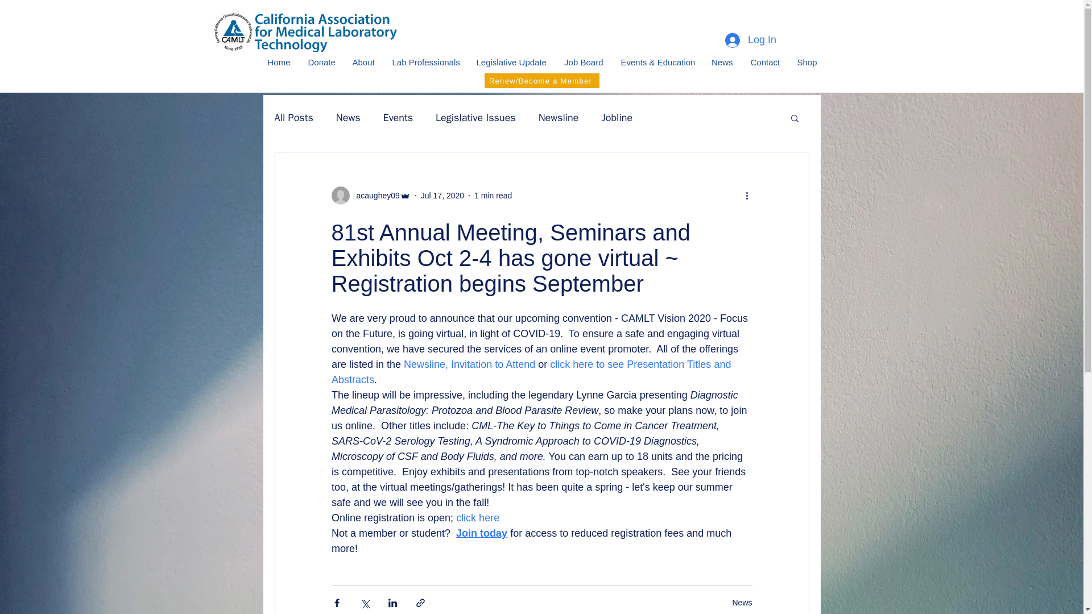 The height and width of the screenshot is (614, 1092). I want to click on About, so click(363, 63).